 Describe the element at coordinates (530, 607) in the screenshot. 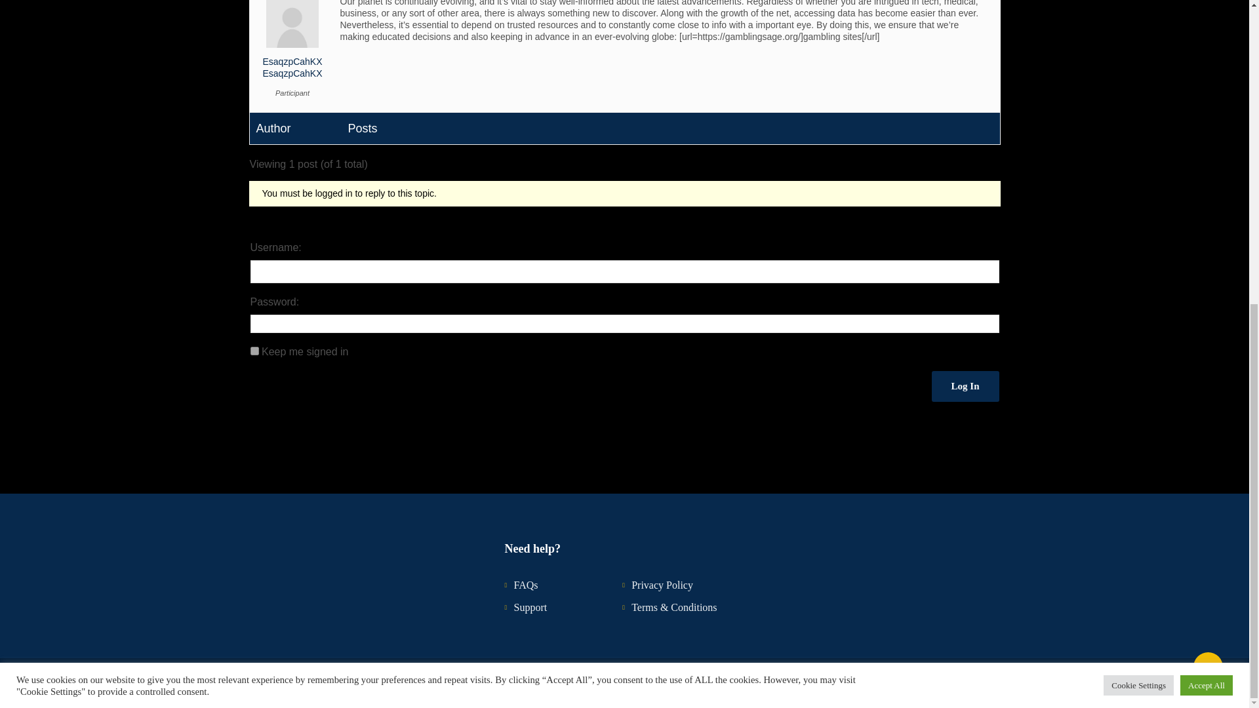

I see `Support` at that location.